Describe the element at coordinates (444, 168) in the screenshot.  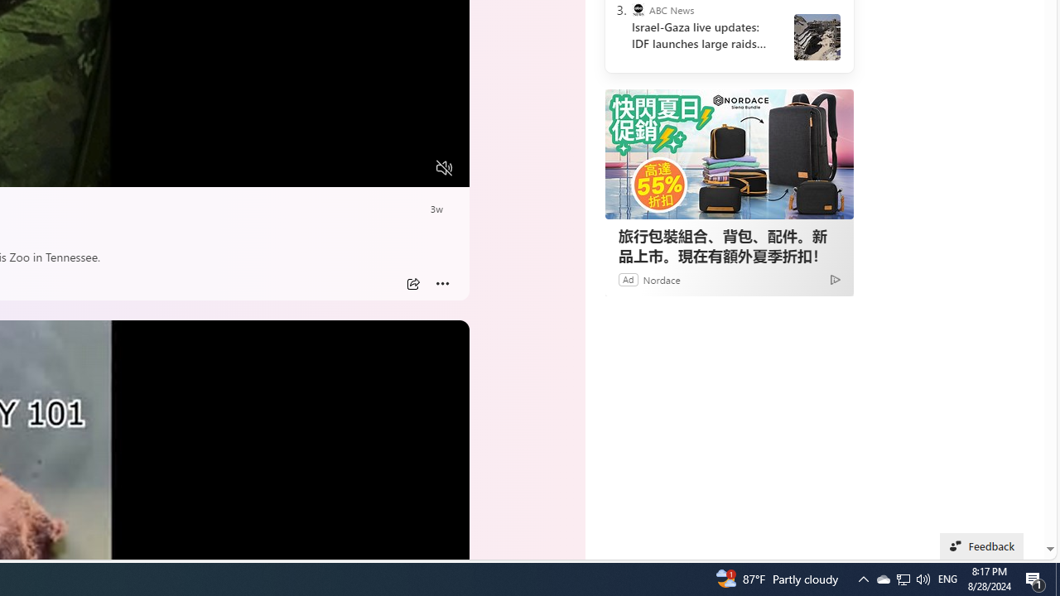
I see `Unmute` at that location.